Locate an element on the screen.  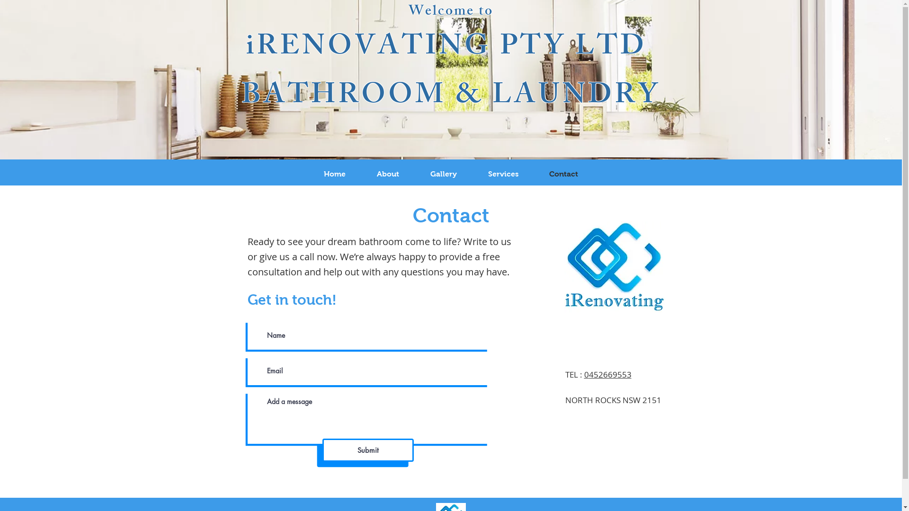
Gallery is located at coordinates (444, 174).